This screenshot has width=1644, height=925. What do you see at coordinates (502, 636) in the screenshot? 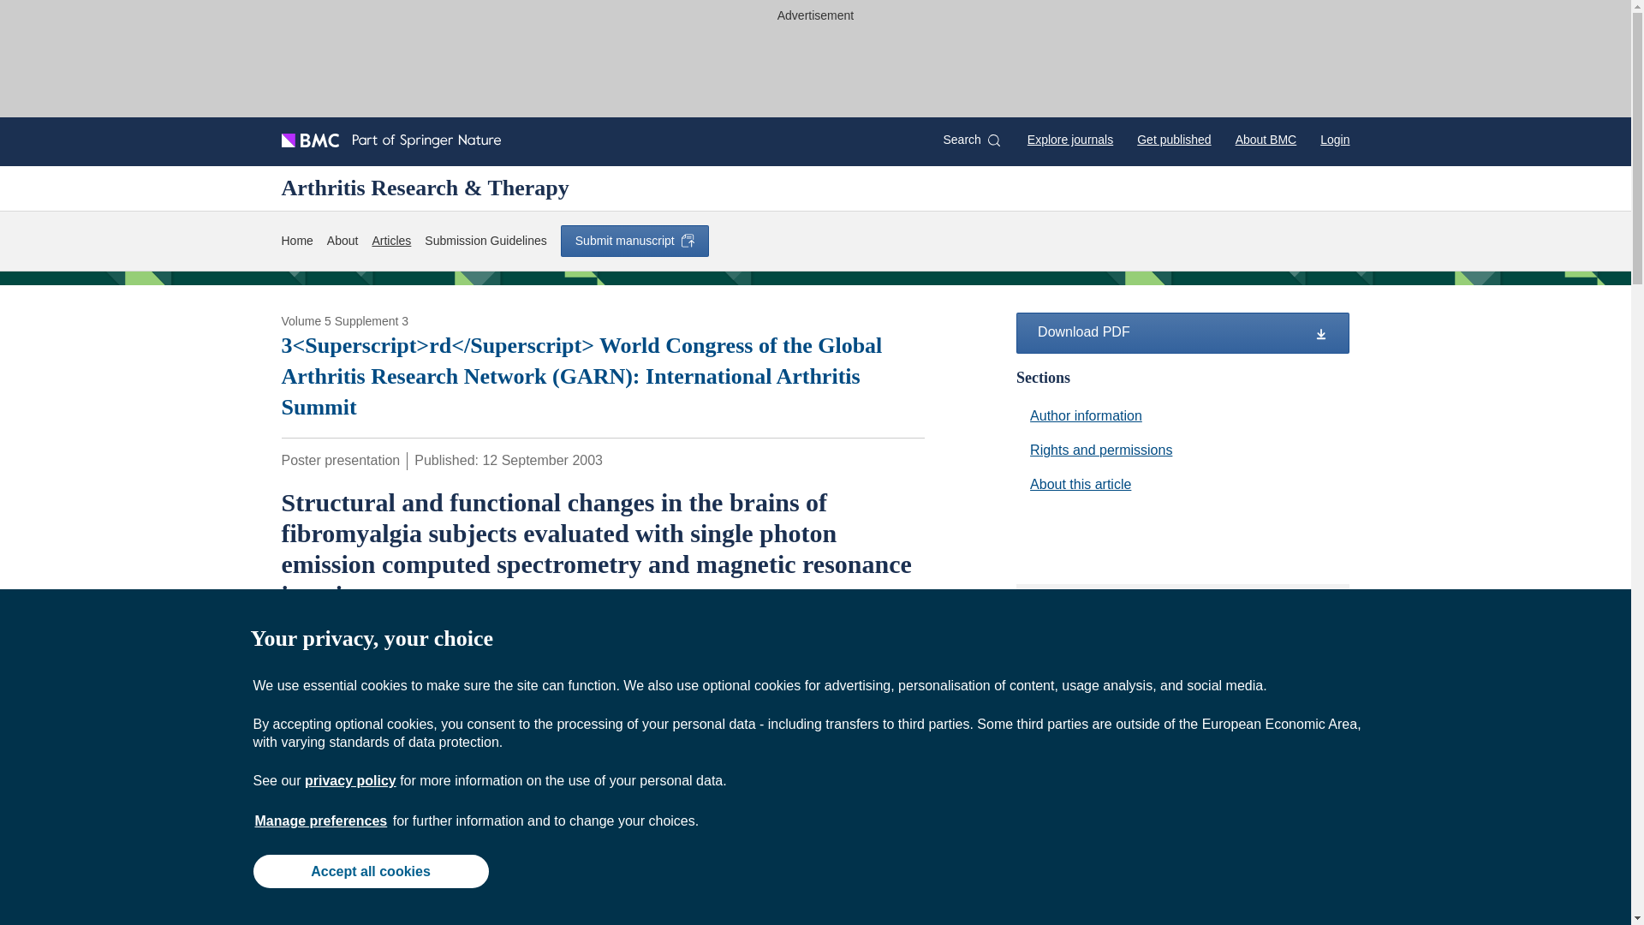
I see `L Yelland` at bounding box center [502, 636].